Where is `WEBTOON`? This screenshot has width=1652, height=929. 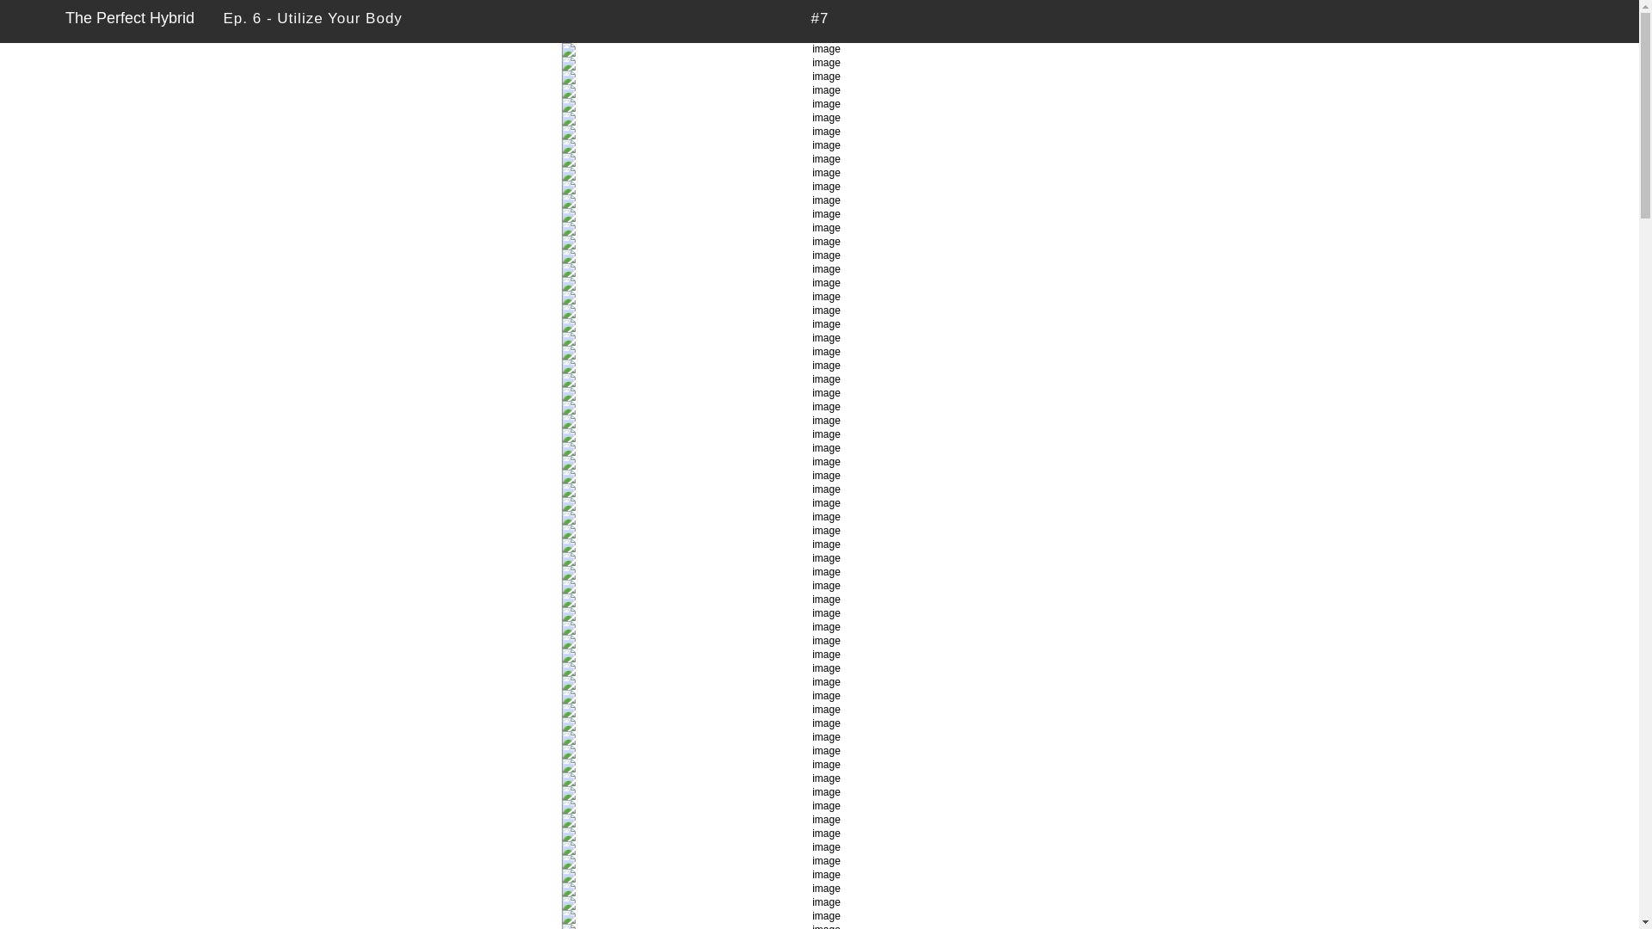
WEBTOON is located at coordinates (32, 21).